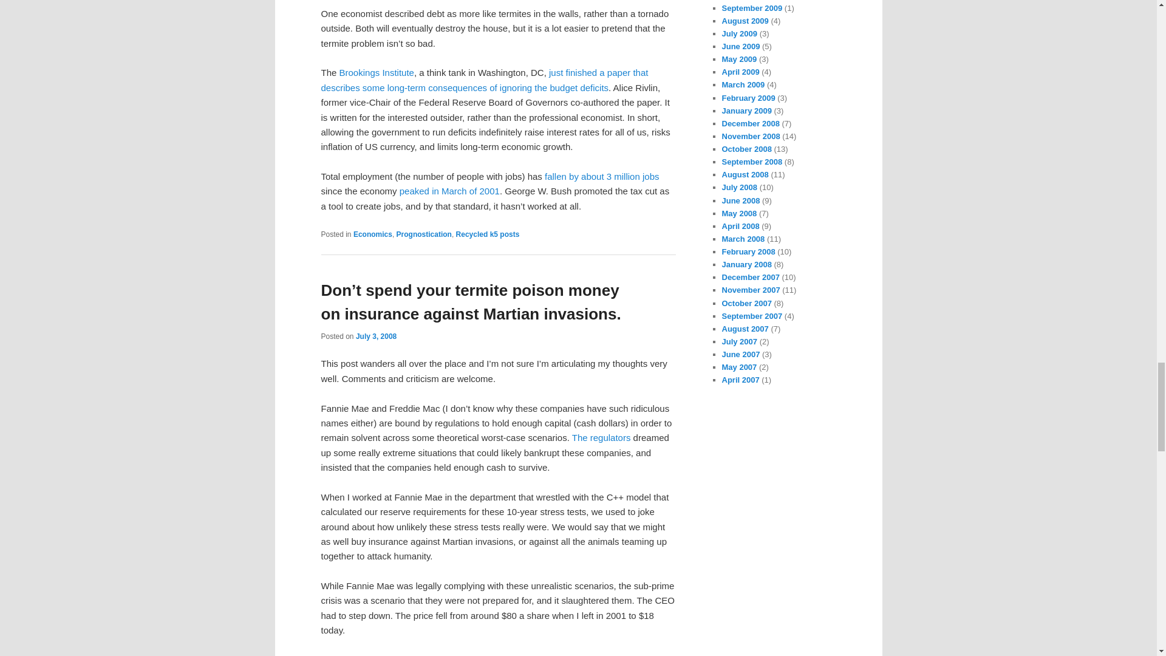 This screenshot has height=656, width=1166. Describe the element at coordinates (375, 336) in the screenshot. I see `July 3, 2008` at that location.